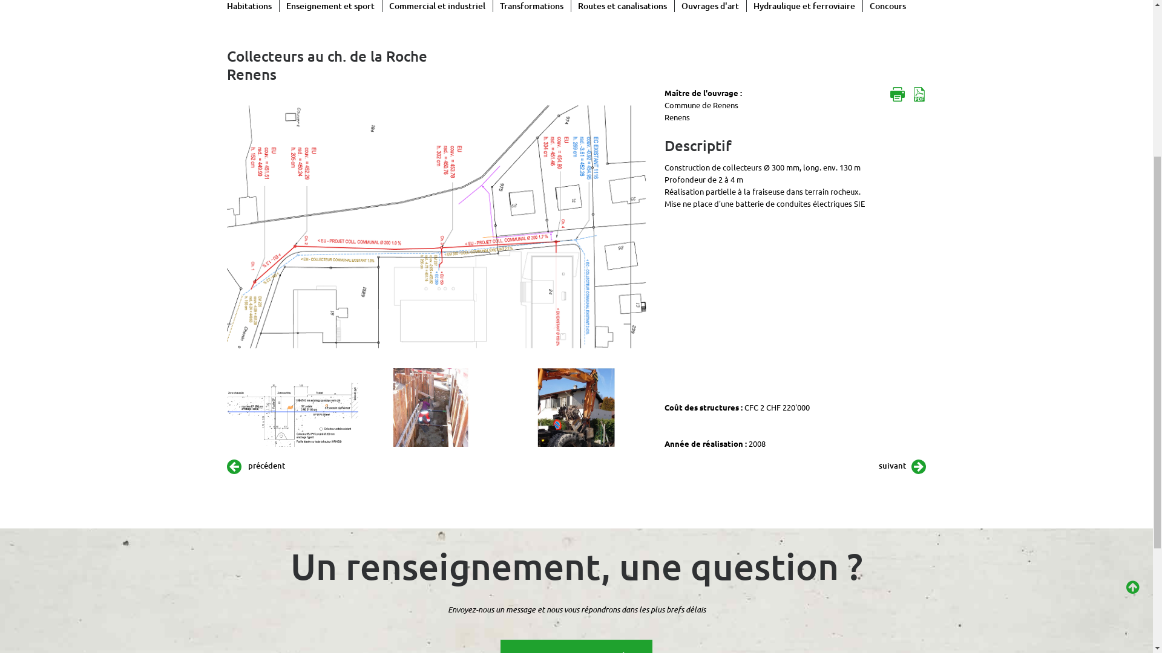  What do you see at coordinates (600, 44) in the screenshot?
I see `ACCUEIL` at bounding box center [600, 44].